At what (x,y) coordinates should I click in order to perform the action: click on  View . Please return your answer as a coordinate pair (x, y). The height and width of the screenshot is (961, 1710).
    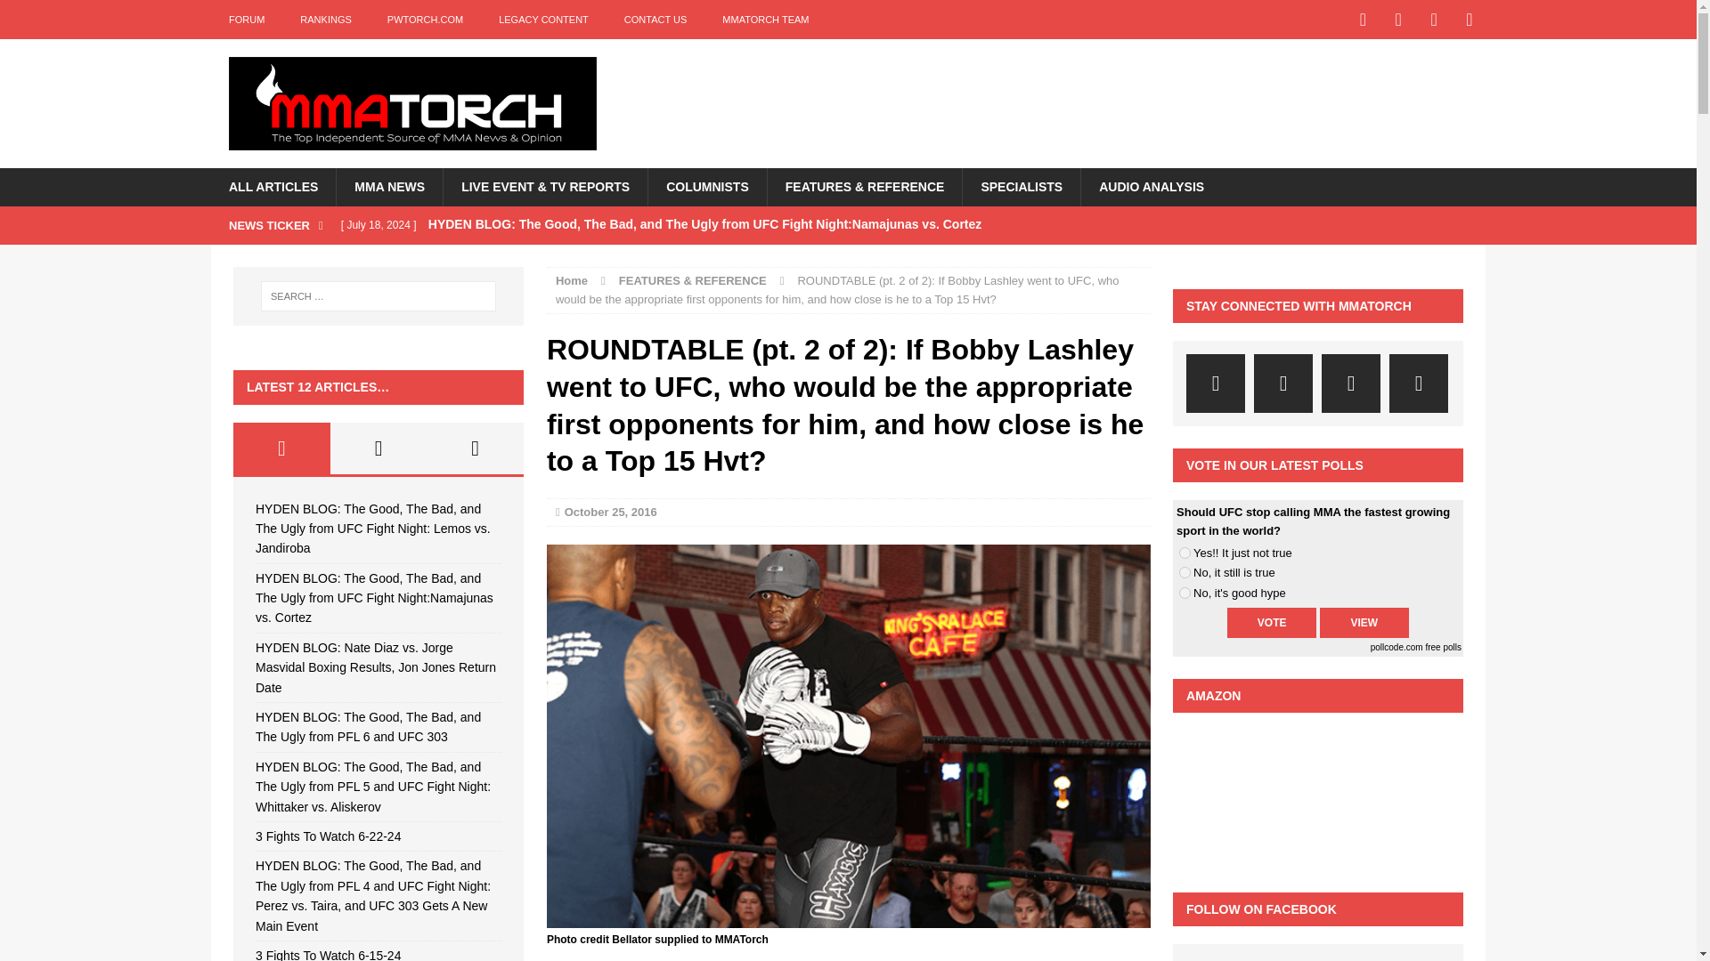
    Looking at the image, I should click on (1364, 623).